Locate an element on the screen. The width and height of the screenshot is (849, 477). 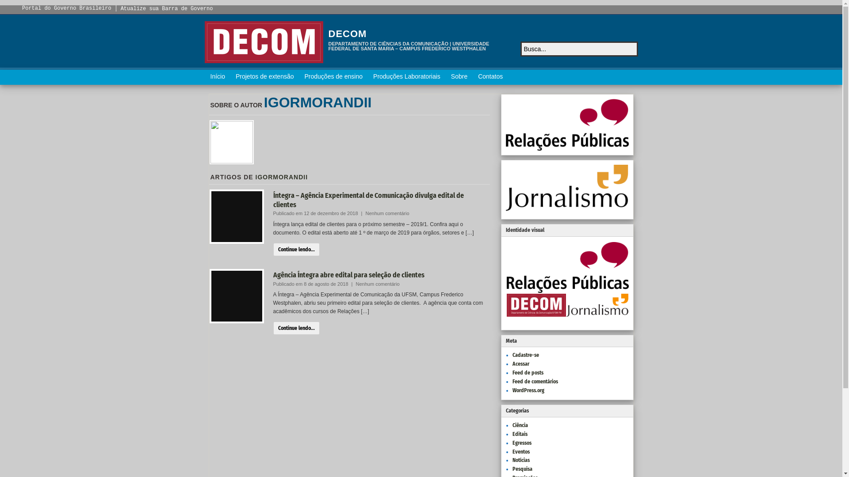
IGORMORANDII is located at coordinates (318, 102).